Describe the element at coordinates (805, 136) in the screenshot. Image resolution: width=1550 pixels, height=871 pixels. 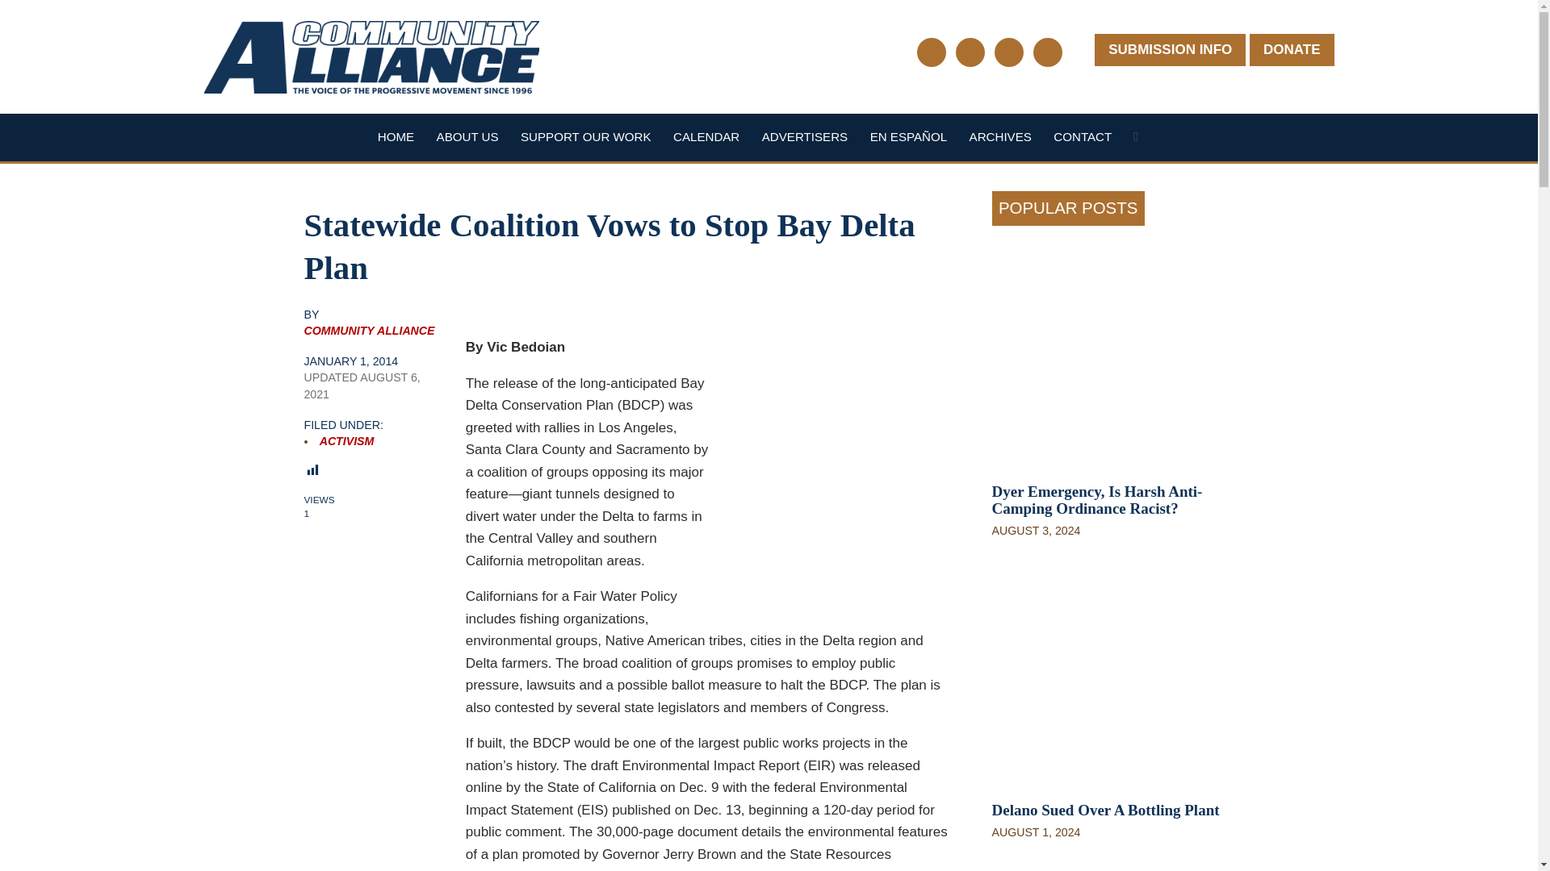
I see `ADVERTISERS` at that location.